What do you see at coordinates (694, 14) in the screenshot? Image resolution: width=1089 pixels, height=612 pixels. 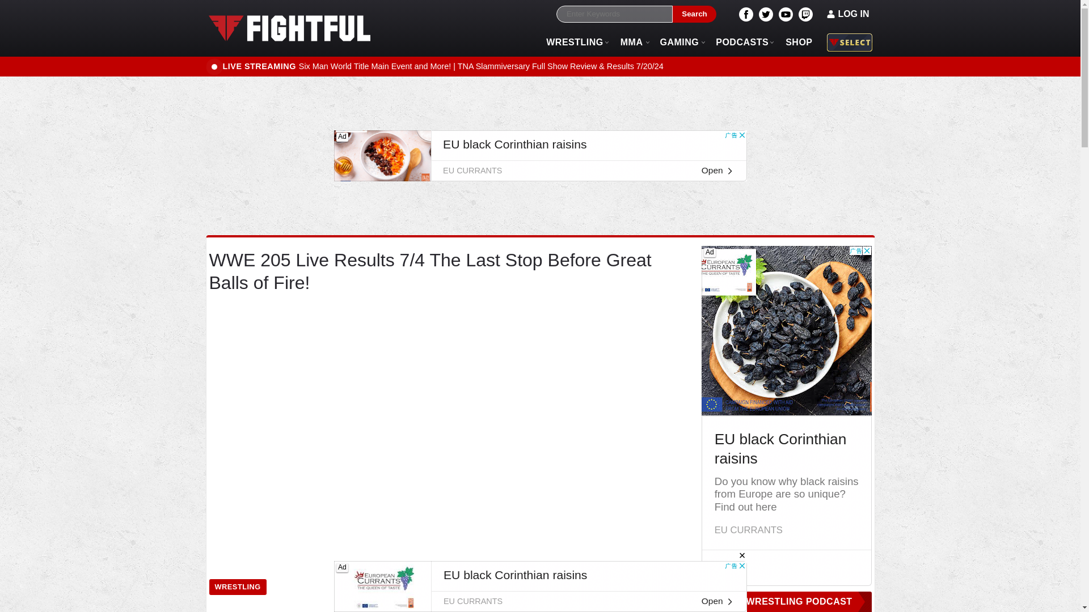 I see `Search` at bounding box center [694, 14].